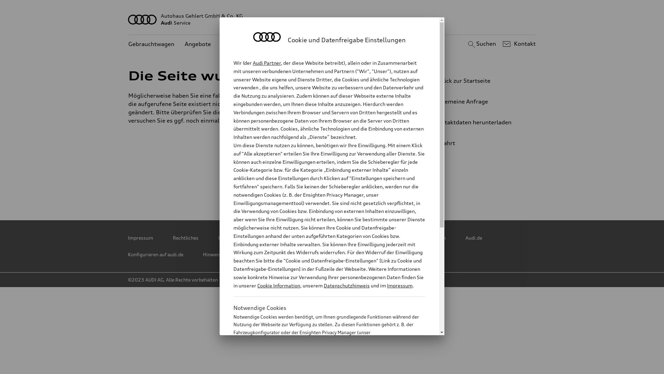 The width and height of the screenshot is (664, 374). Describe the element at coordinates (324, 238) in the screenshot. I see `Cookie Policy` at that location.